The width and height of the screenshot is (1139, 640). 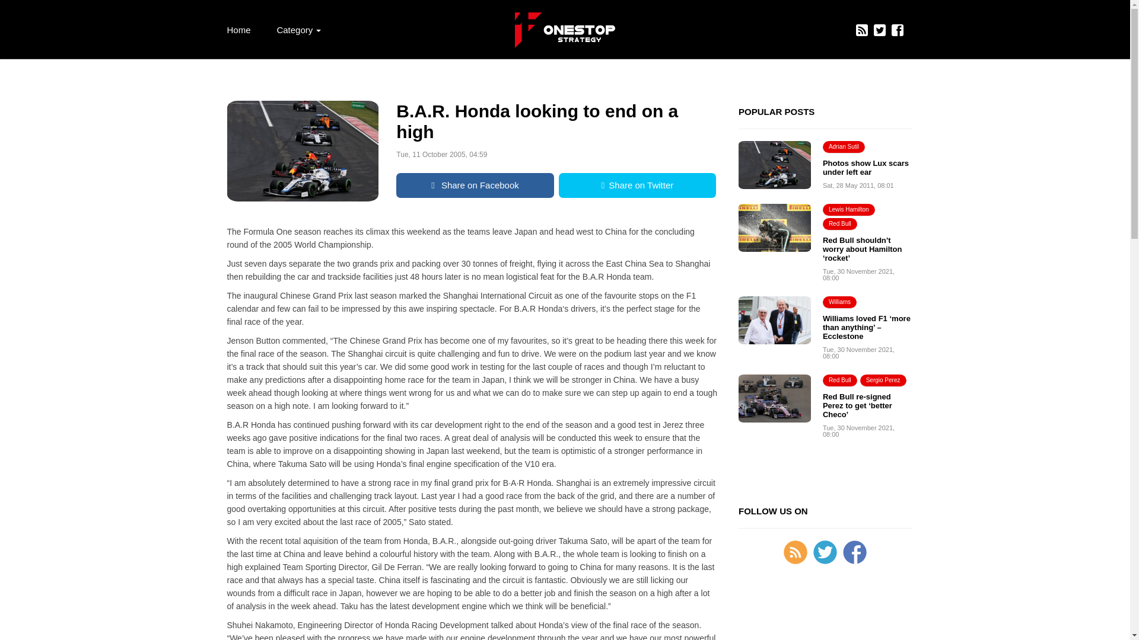 I want to click on Adrian Sutil, so click(x=844, y=147).